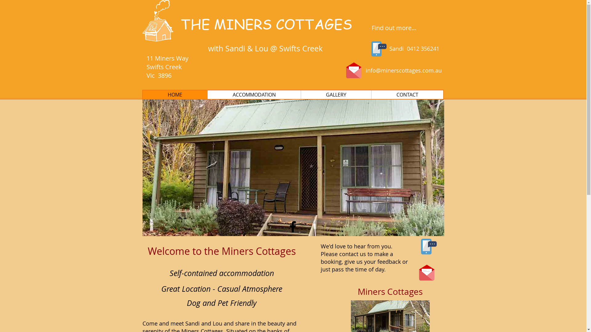 The image size is (591, 332). What do you see at coordinates (267, 24) in the screenshot?
I see `THE MINERS COTTAGES` at bounding box center [267, 24].